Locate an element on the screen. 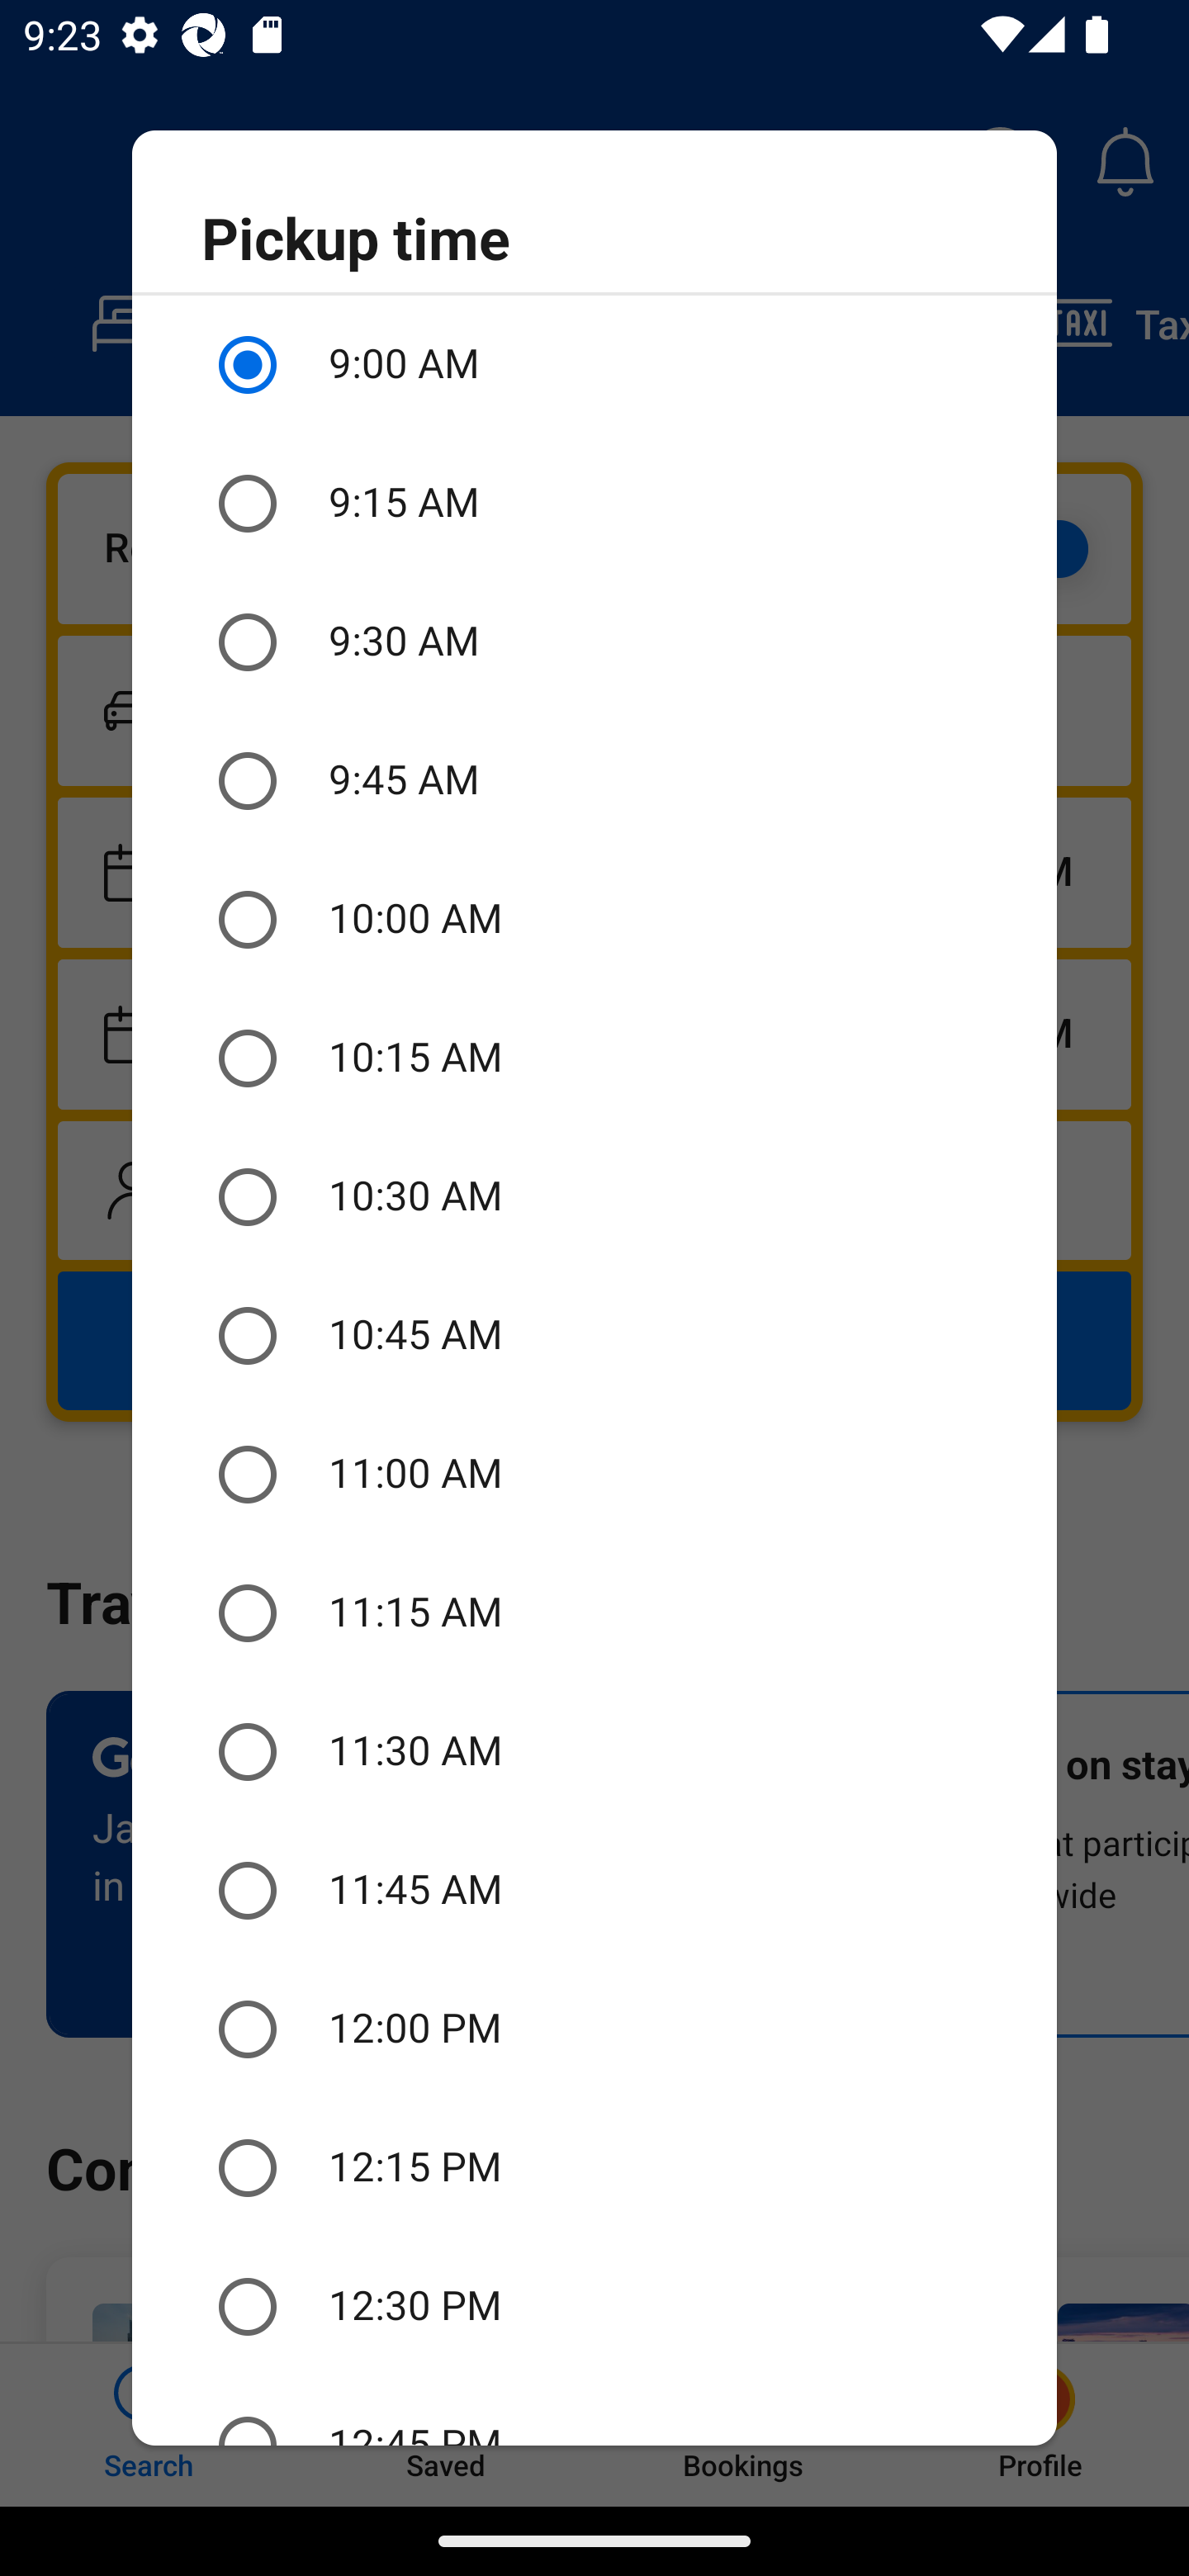  9:15 AM is located at coordinates (594, 504).